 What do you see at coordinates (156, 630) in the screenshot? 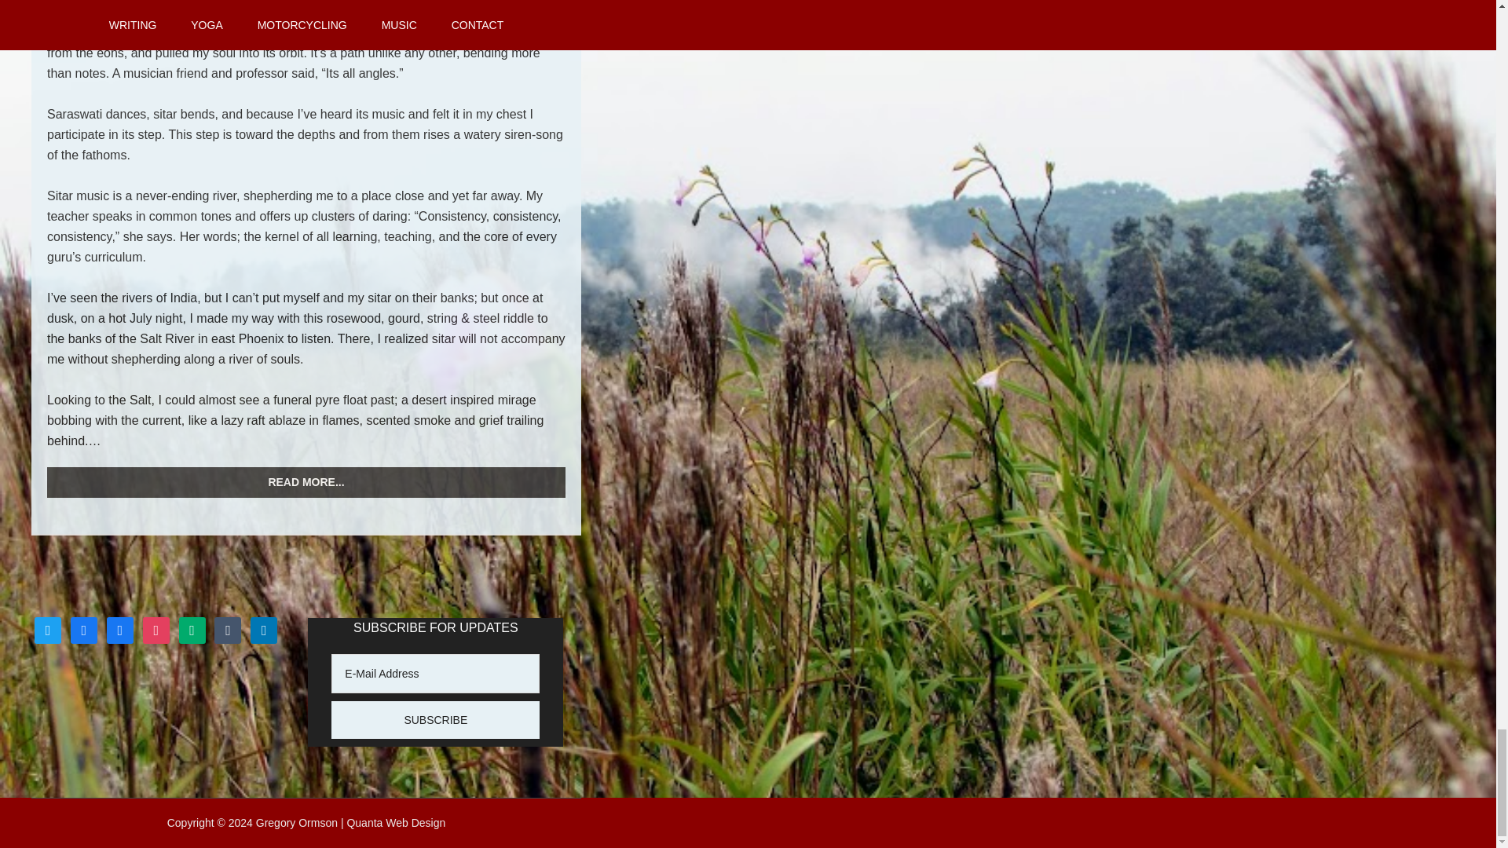
I see `Instagram` at bounding box center [156, 630].